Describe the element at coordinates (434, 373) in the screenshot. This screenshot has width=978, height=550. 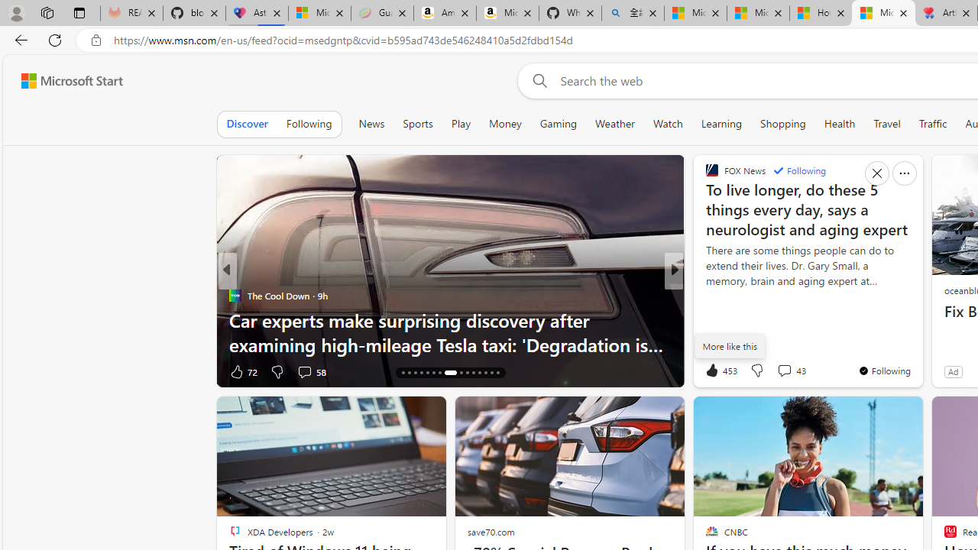
I see `AutomationID: tab-21` at that location.